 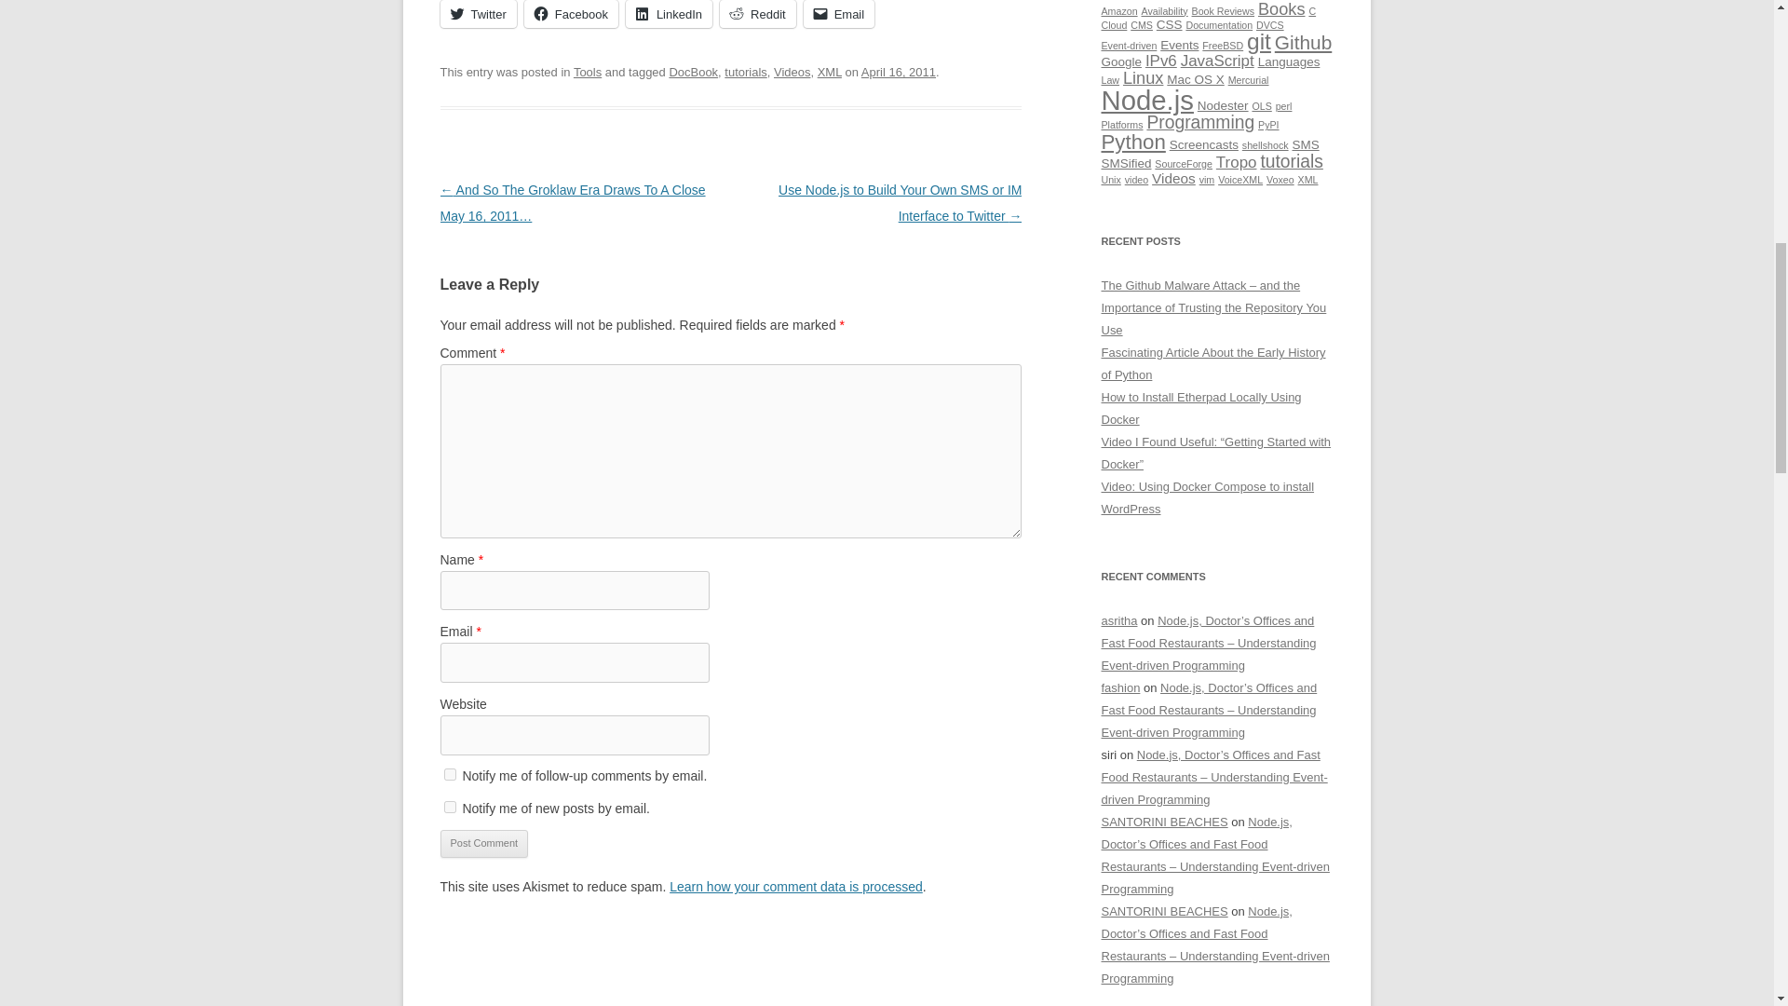 What do you see at coordinates (449, 775) in the screenshot?
I see `subscribe` at bounding box center [449, 775].